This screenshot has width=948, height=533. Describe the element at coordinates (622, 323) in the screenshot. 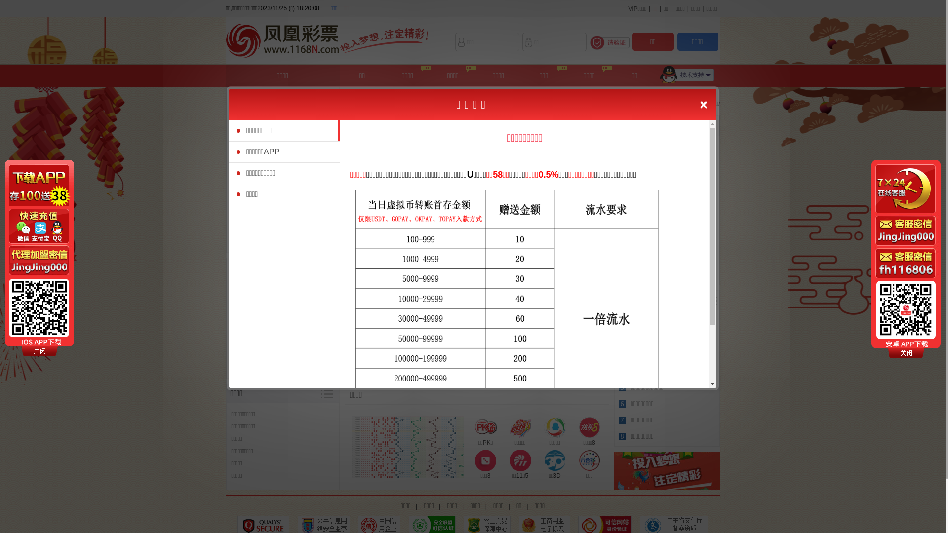

I see `1` at that location.